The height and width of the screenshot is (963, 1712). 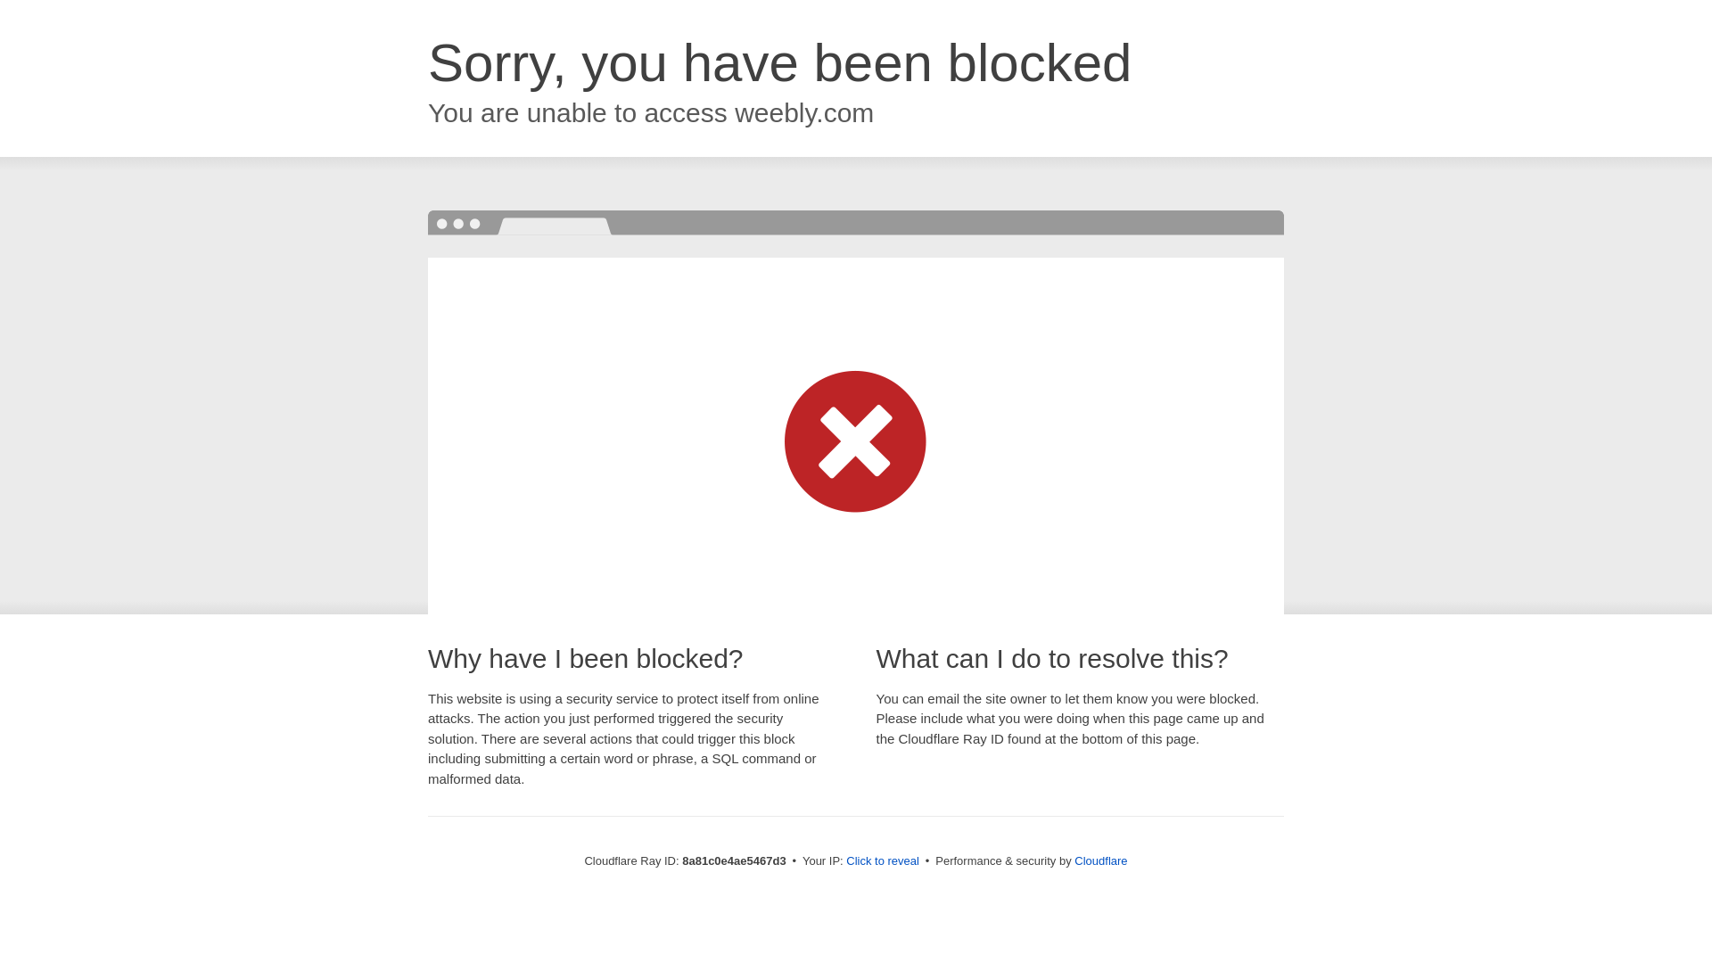 I want to click on Click to reveal, so click(x=883, y=861).